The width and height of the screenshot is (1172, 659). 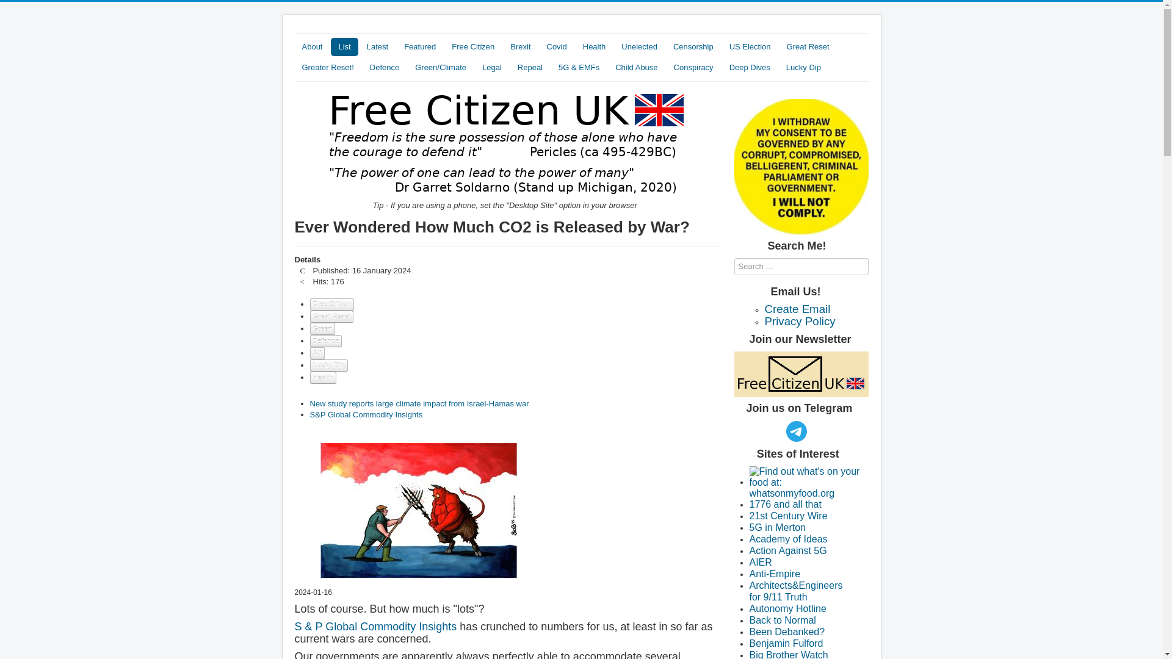 What do you see at coordinates (808, 46) in the screenshot?
I see `Great Reset` at bounding box center [808, 46].